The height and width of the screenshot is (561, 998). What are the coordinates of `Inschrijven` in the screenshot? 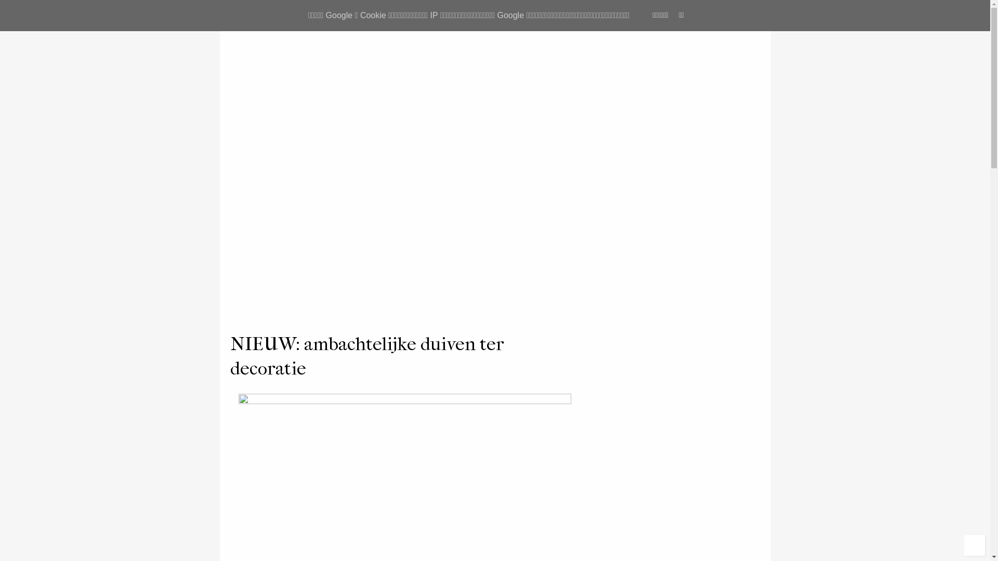 It's located at (622, 443).